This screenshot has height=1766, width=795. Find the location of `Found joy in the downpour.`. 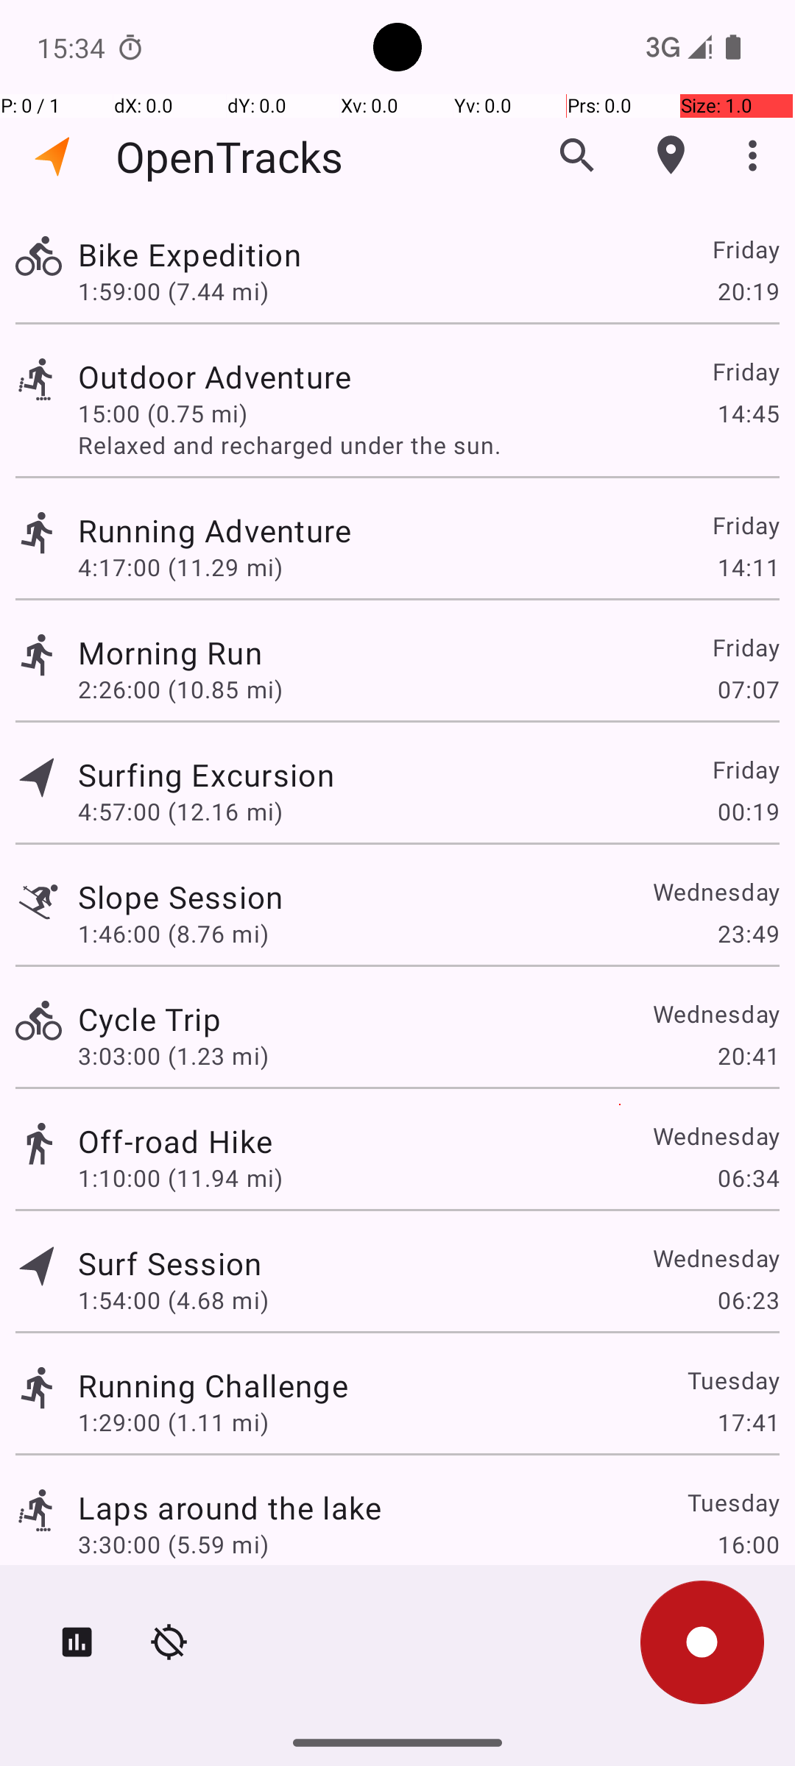

Found joy in the downpour. is located at coordinates (428, 1576).